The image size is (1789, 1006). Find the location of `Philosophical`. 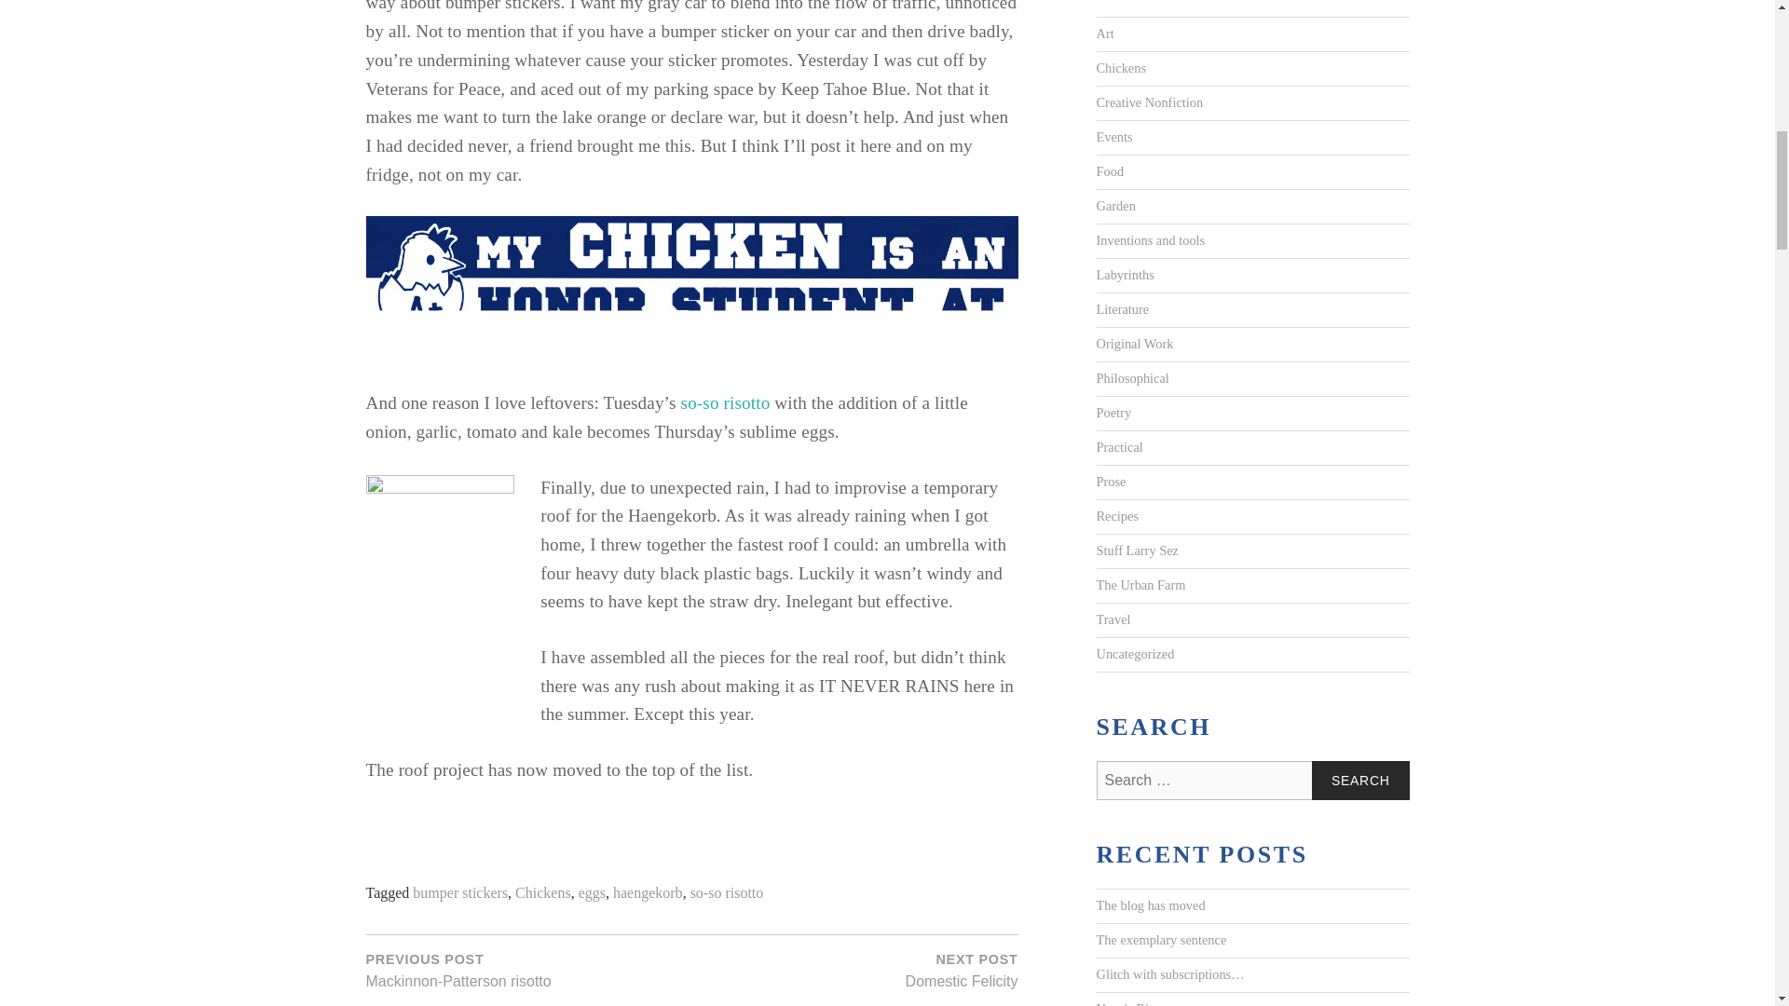

Philosophical is located at coordinates (1131, 378).